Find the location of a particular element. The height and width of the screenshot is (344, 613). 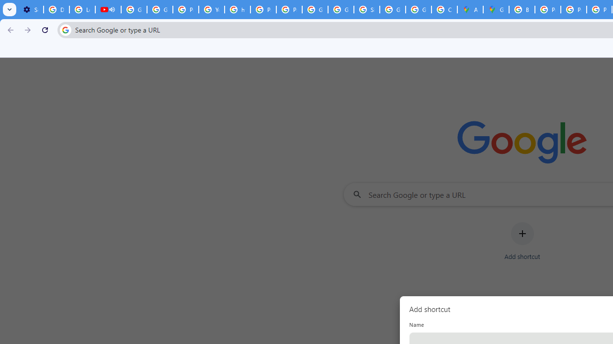

Mute tab is located at coordinates (112, 10).